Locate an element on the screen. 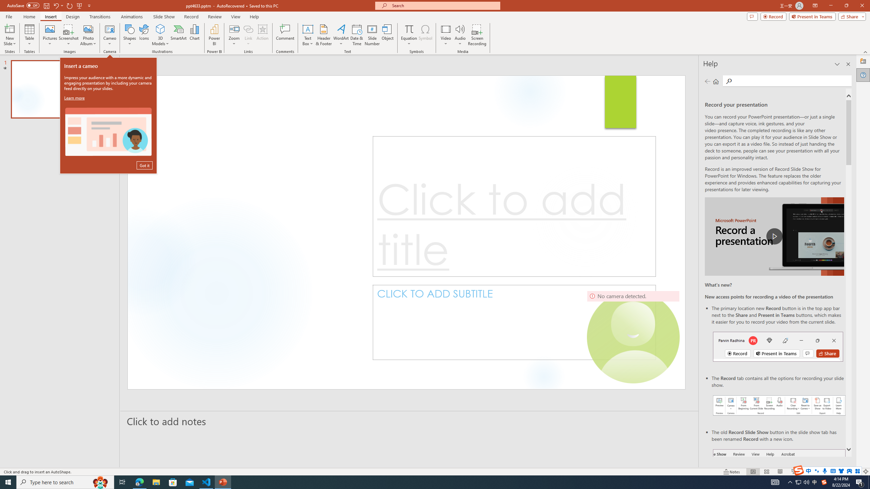 This screenshot has width=870, height=489. Photo Album... is located at coordinates (88, 35).